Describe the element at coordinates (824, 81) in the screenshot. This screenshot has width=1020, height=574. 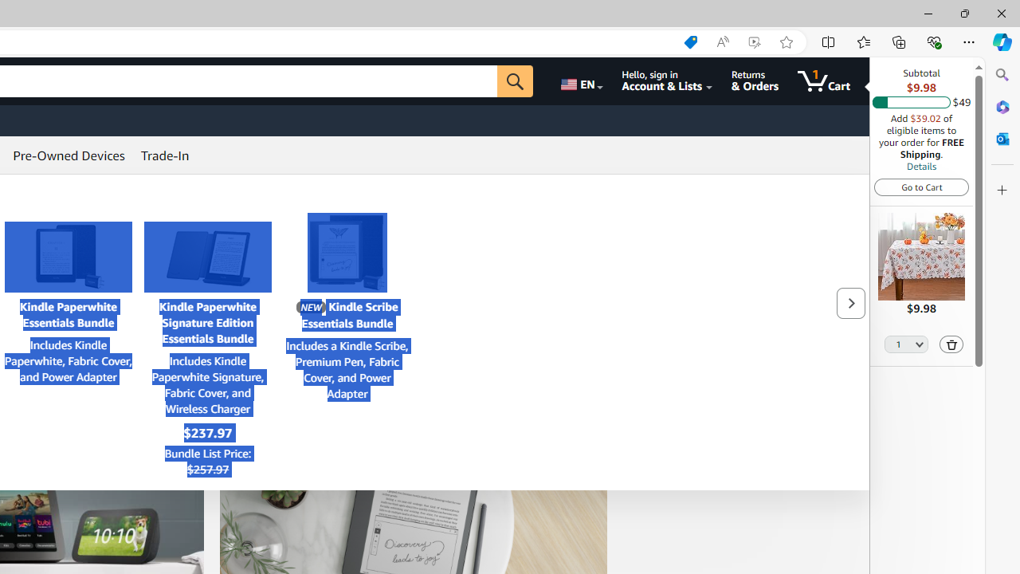
I see `1 item in cart` at that location.